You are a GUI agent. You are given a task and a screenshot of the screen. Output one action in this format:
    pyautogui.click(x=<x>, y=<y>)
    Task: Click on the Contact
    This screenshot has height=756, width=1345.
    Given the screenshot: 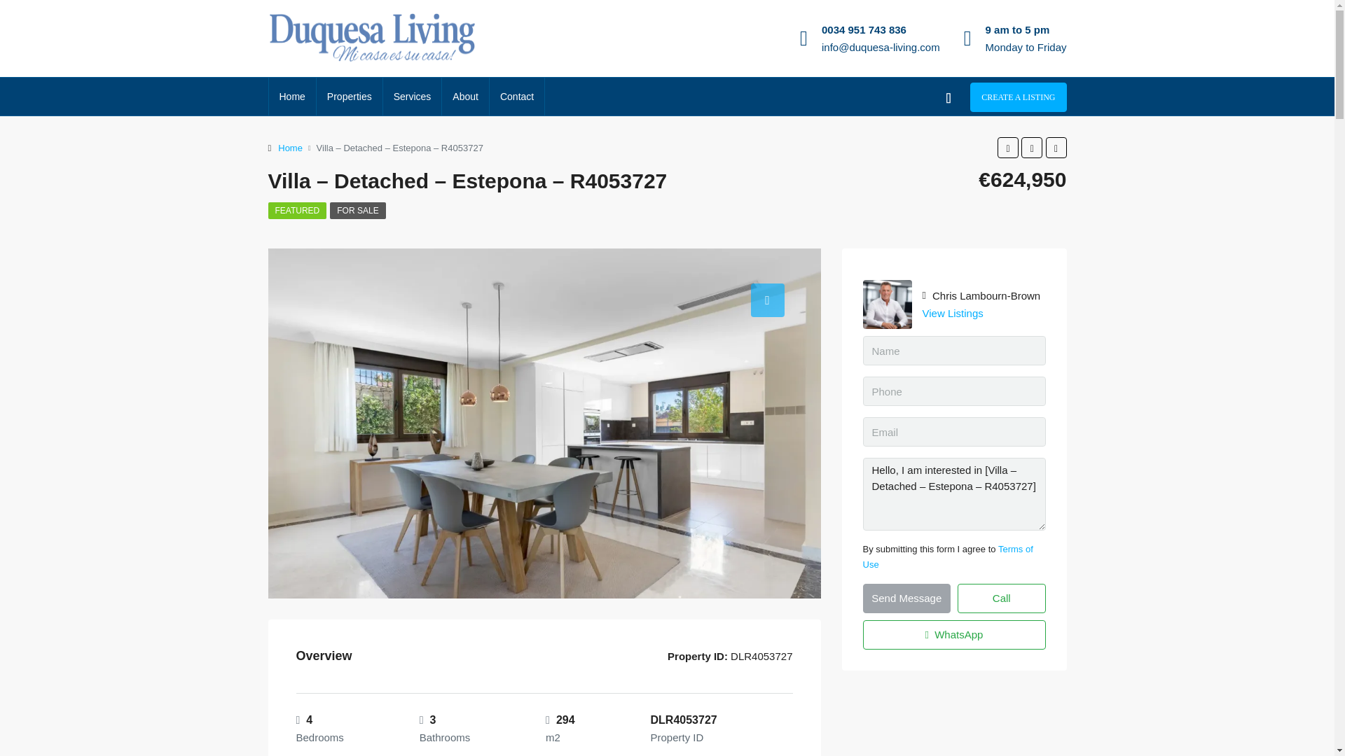 What is the action you would take?
    pyautogui.click(x=517, y=97)
    